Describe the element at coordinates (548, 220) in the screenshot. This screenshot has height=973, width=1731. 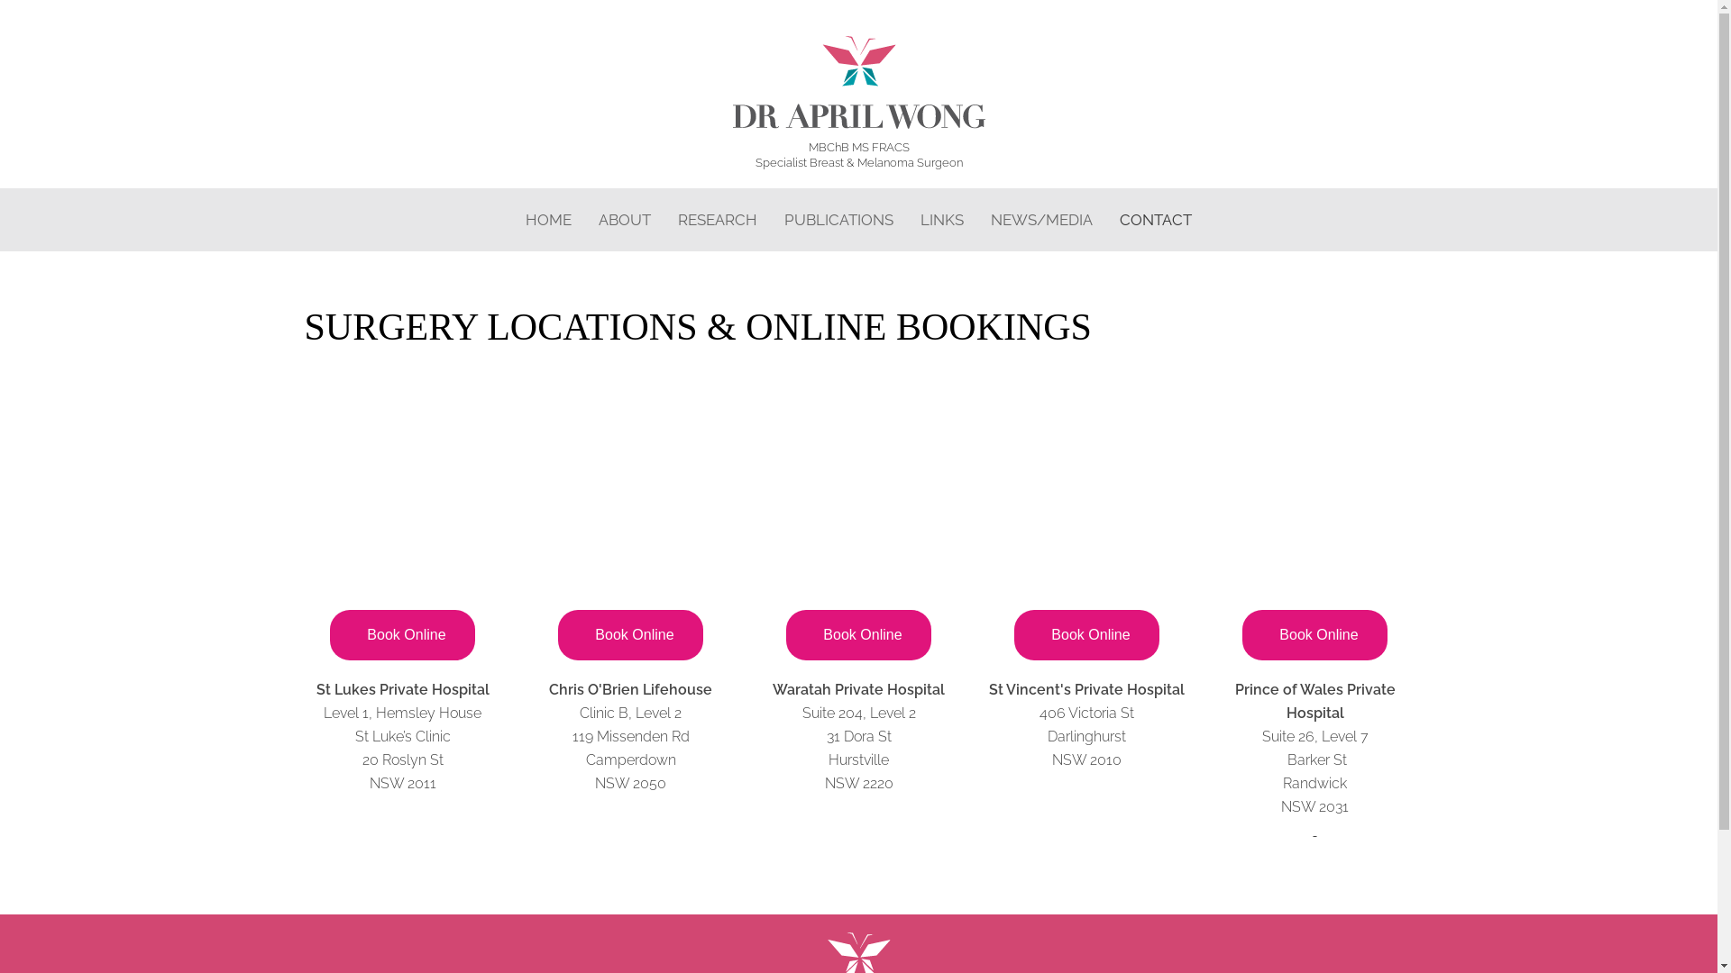
I see `HOME` at that location.